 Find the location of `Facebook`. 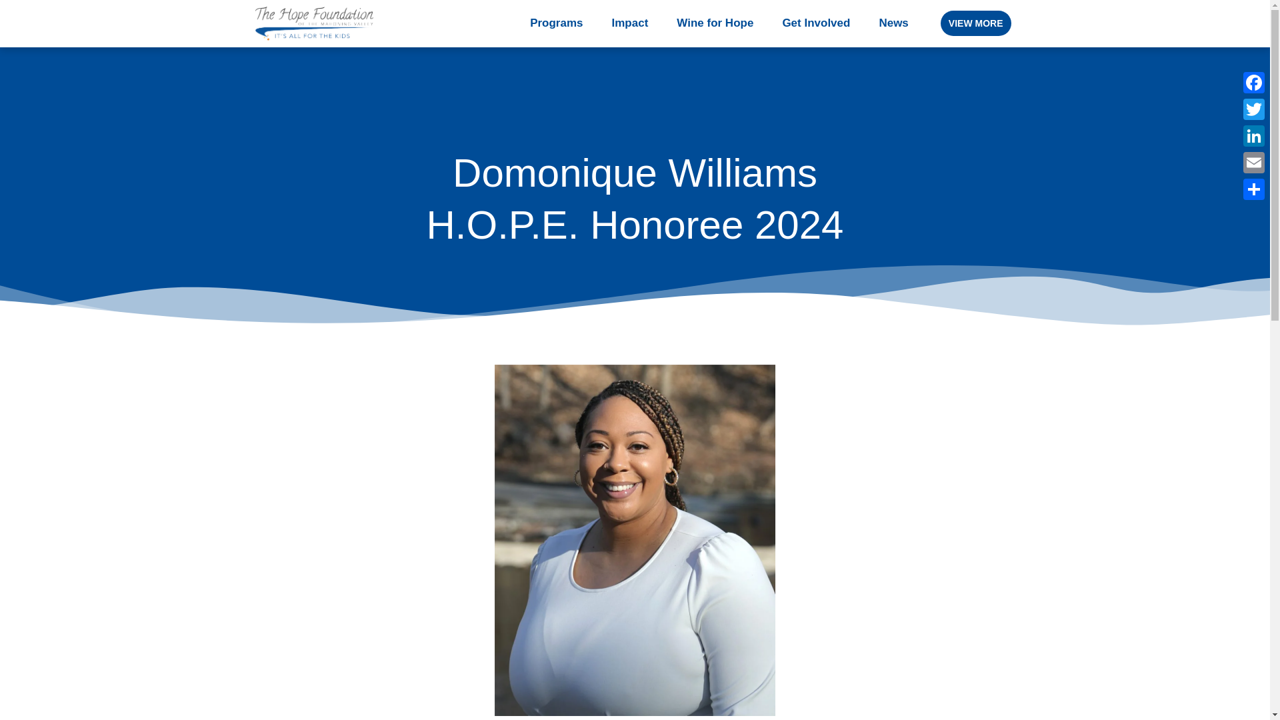

Facebook is located at coordinates (1253, 82).